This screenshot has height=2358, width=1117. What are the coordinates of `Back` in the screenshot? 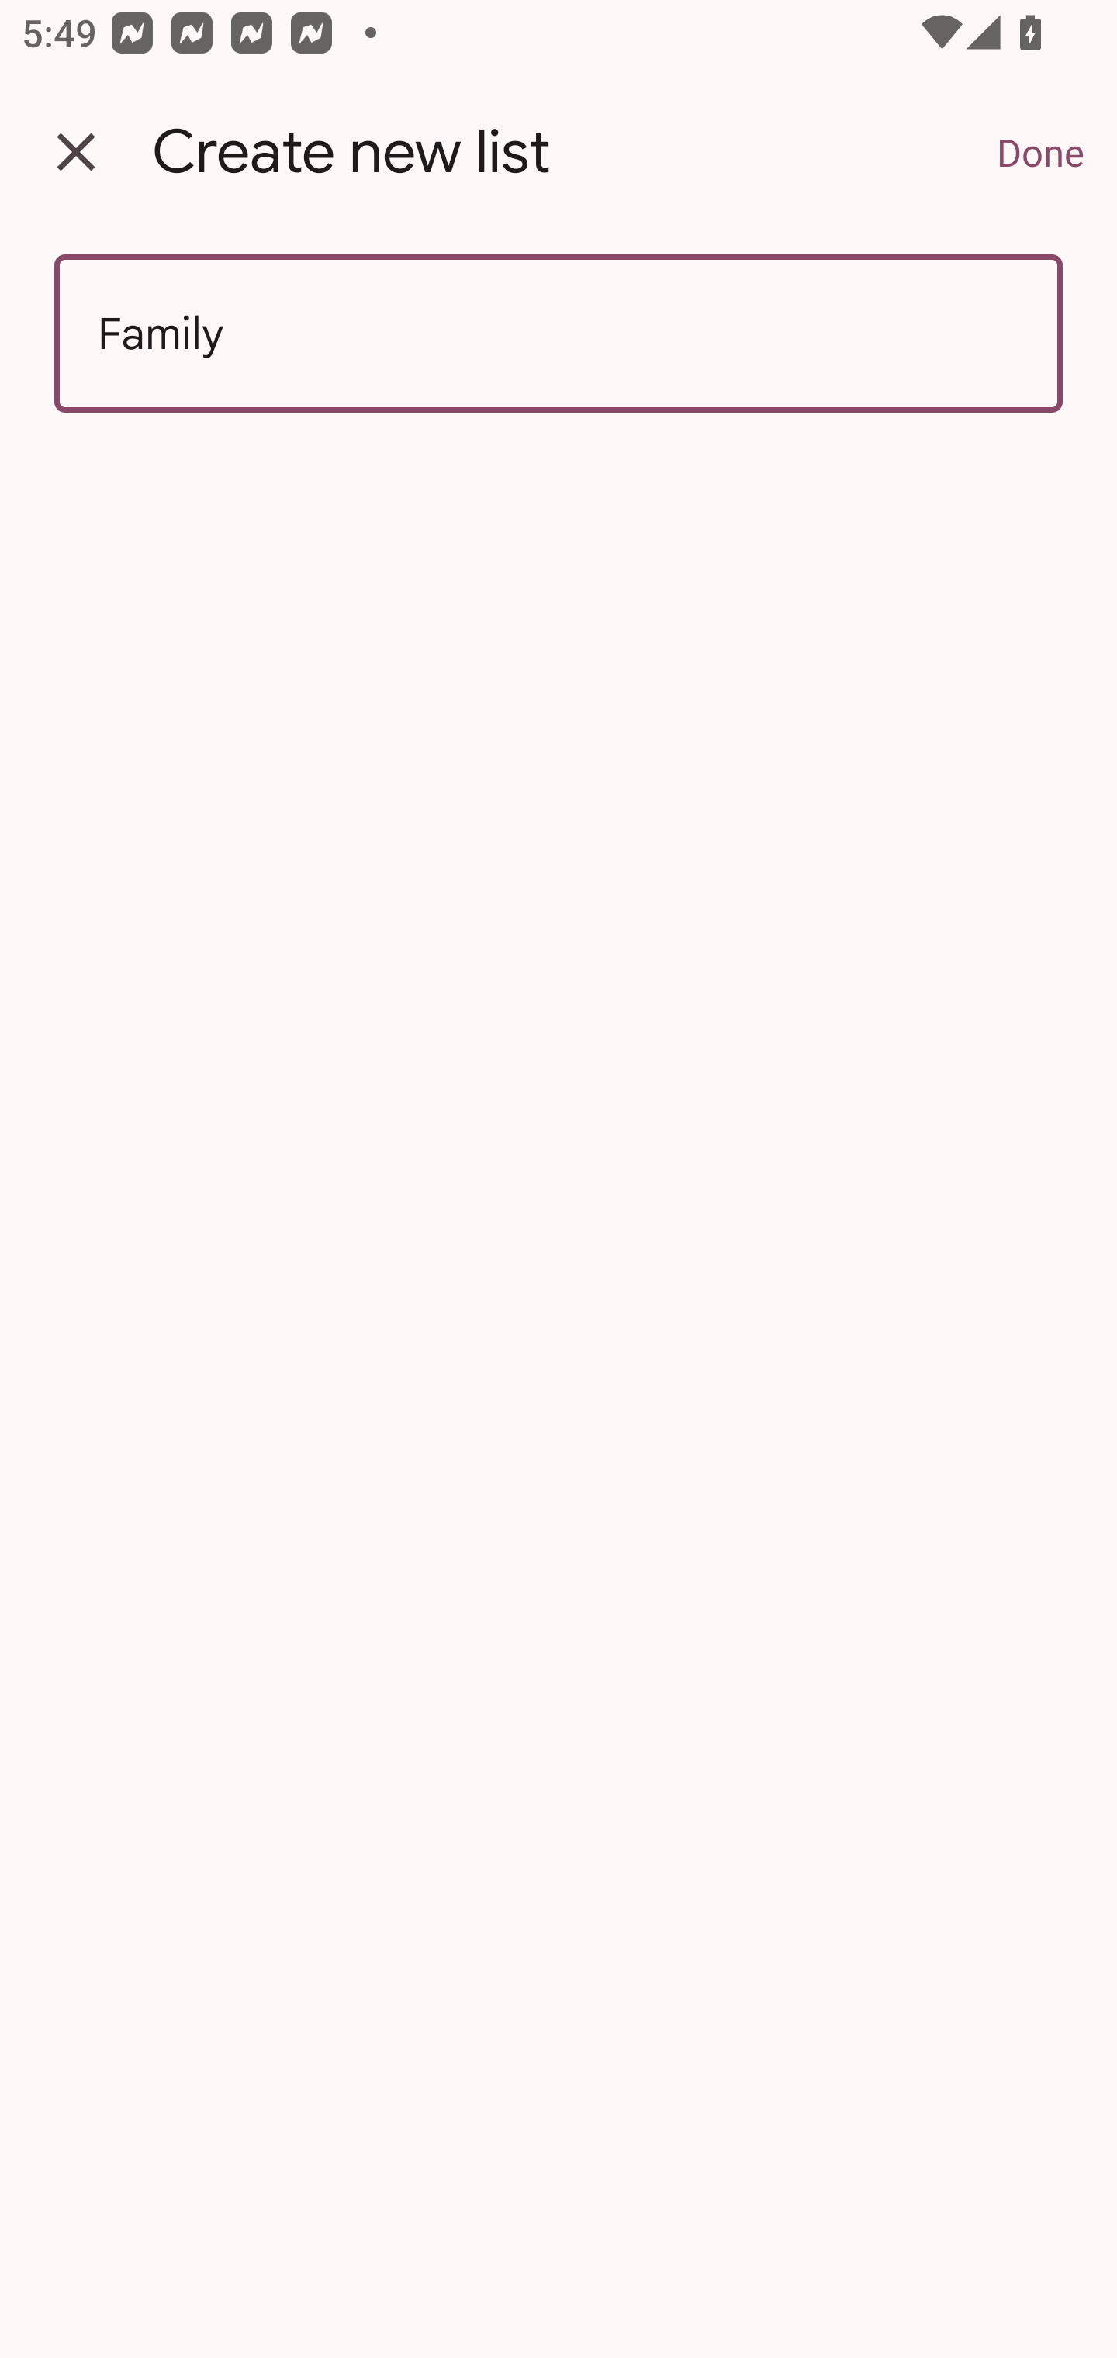 It's located at (76, 152).